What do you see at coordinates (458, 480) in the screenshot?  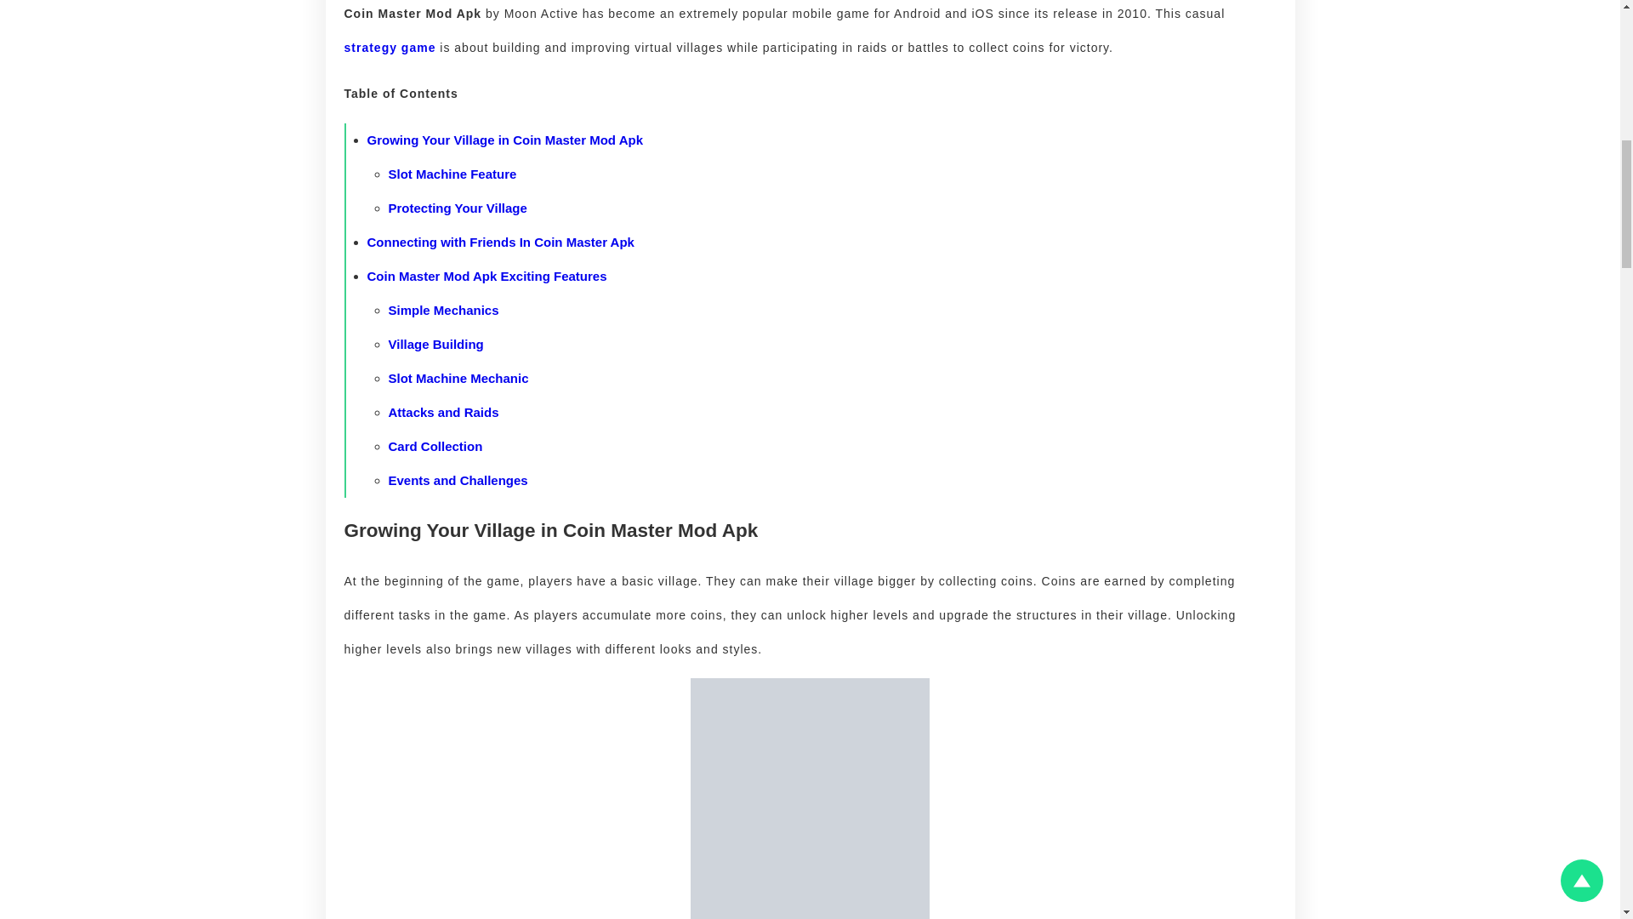 I see `Events and Challenges` at bounding box center [458, 480].